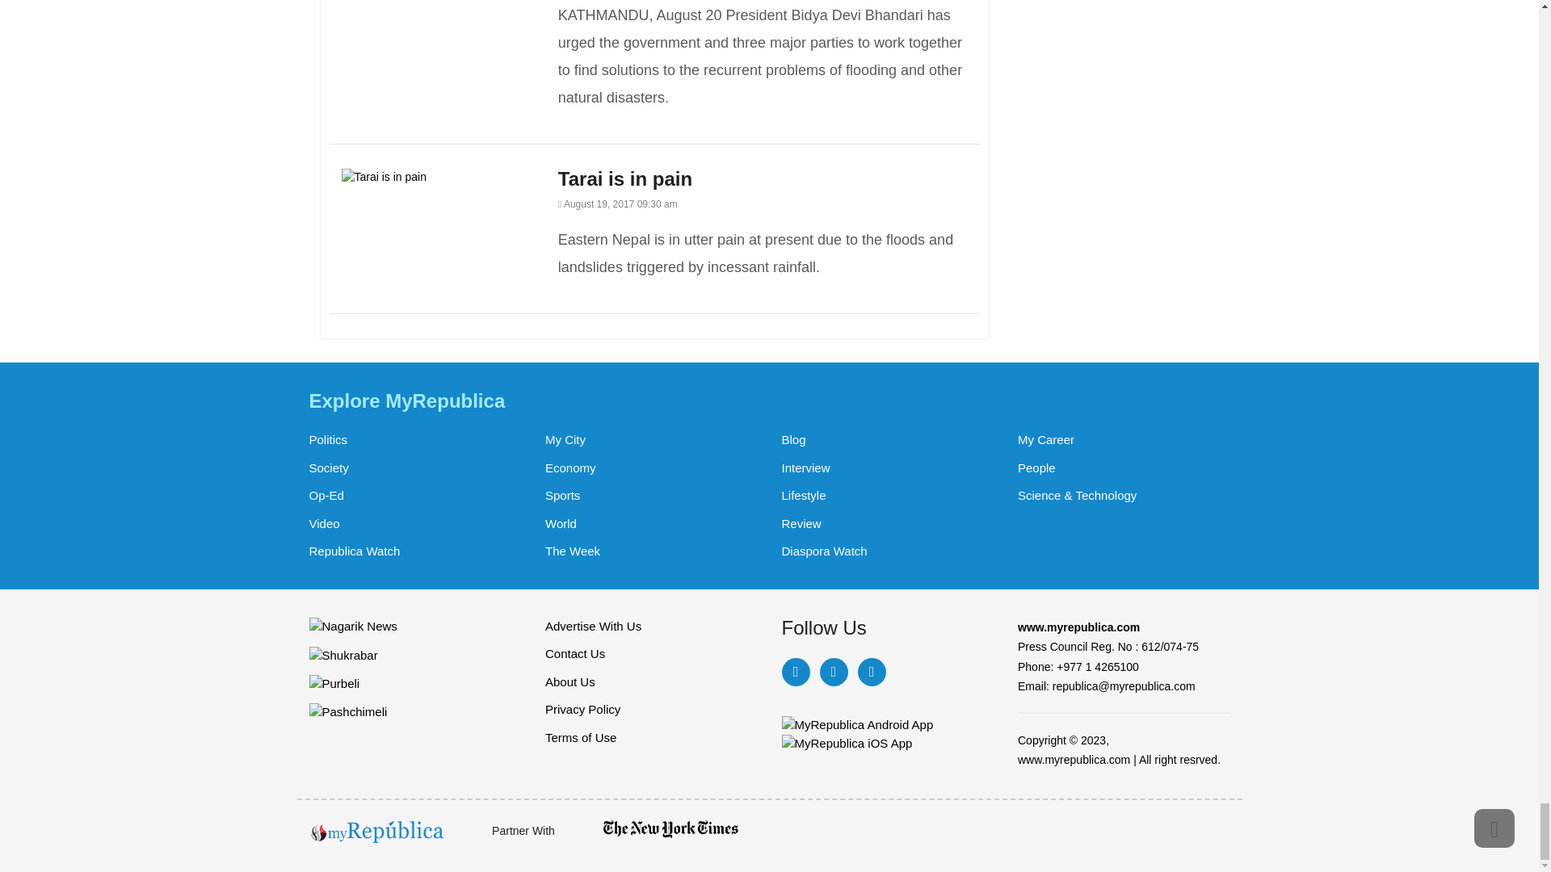  I want to click on Facebook, so click(795, 672).